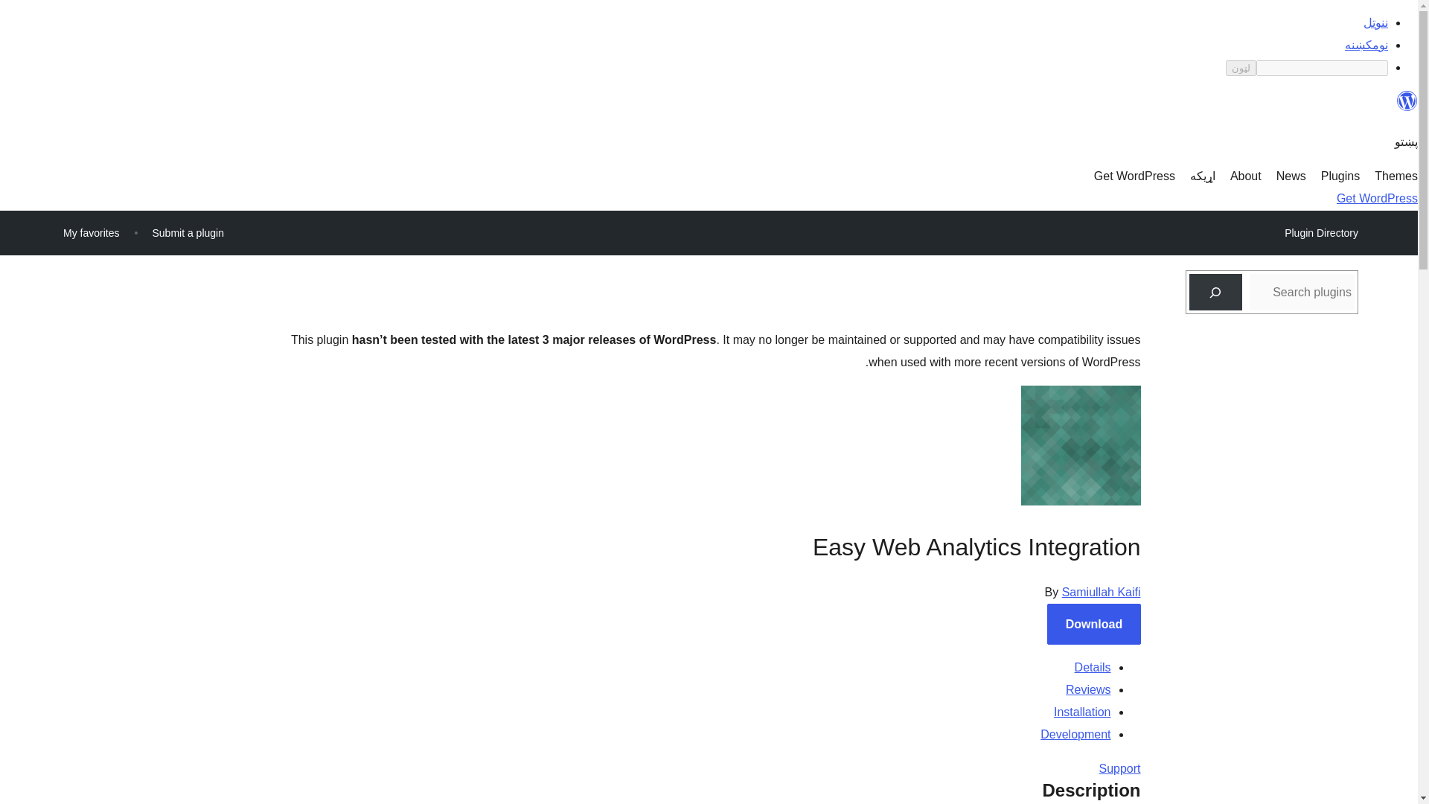  I want to click on My favorites, so click(91, 232).